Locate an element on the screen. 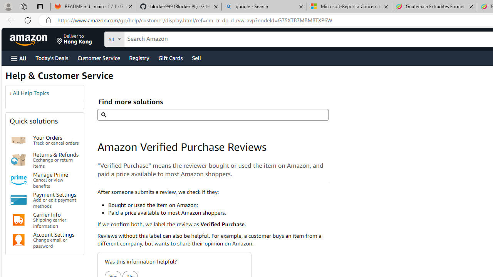  Carrier Info is located at coordinates (18, 220).